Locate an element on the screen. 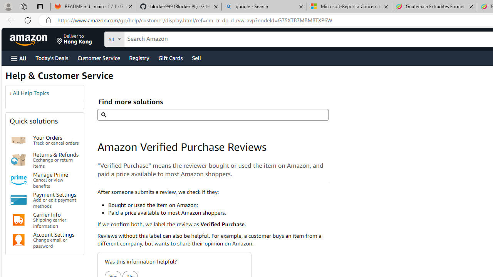  Carrier Info is located at coordinates (18, 220).